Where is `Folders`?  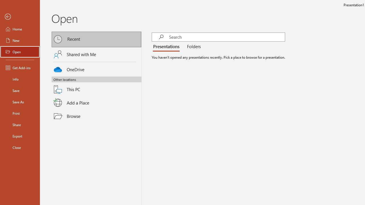 Folders is located at coordinates (193, 47).